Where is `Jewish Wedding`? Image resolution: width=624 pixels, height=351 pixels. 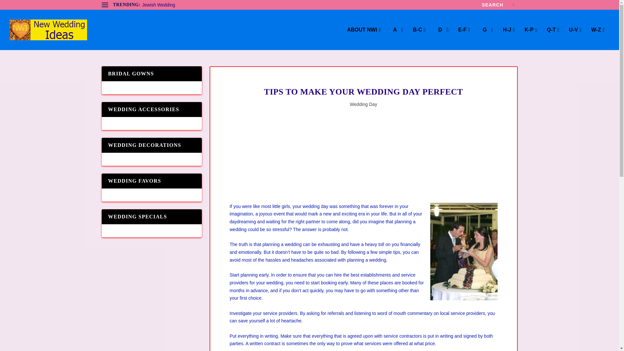 Jewish Wedding is located at coordinates (159, 5).